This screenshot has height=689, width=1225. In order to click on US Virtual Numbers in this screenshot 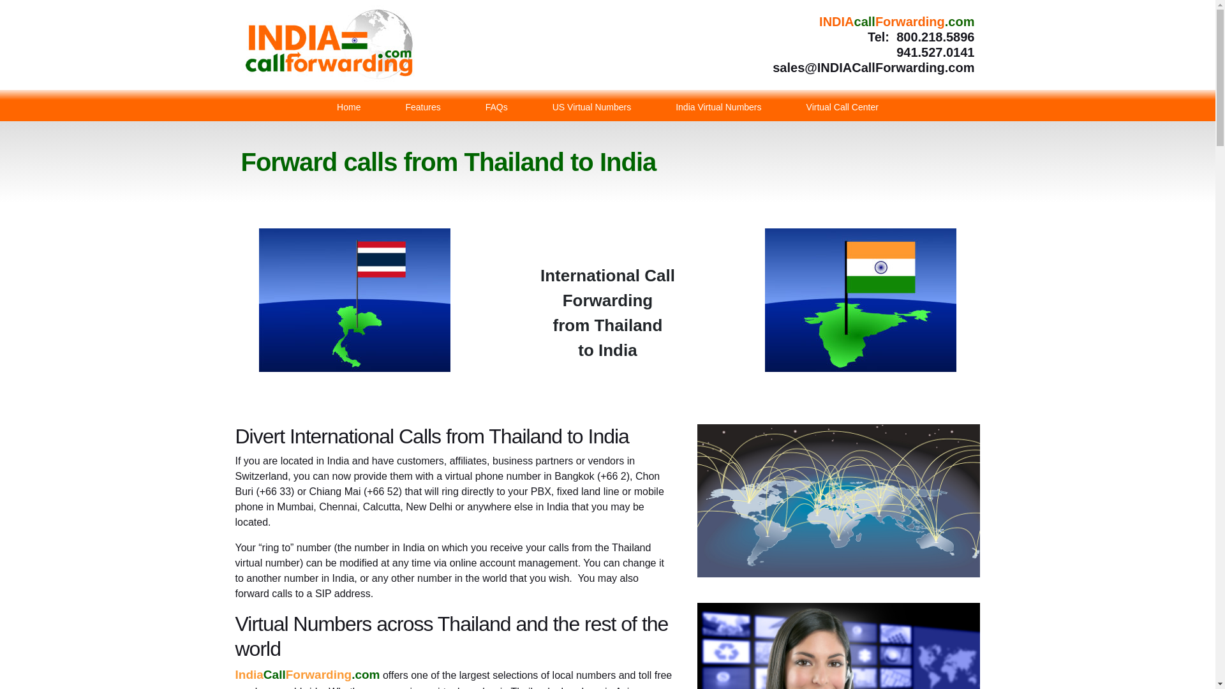, I will do `click(591, 106)`.